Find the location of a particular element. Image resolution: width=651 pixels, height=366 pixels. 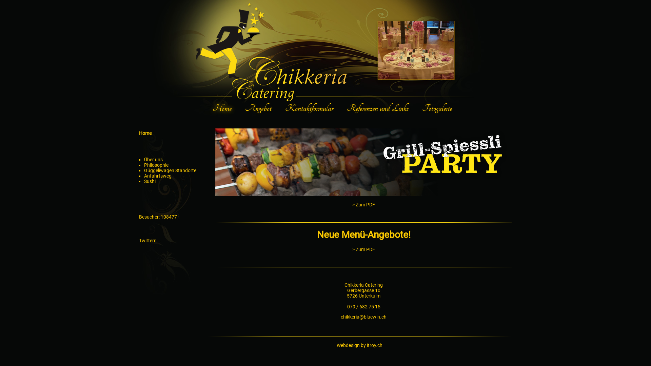

Webdesign by itroy.ch is located at coordinates (359, 345).